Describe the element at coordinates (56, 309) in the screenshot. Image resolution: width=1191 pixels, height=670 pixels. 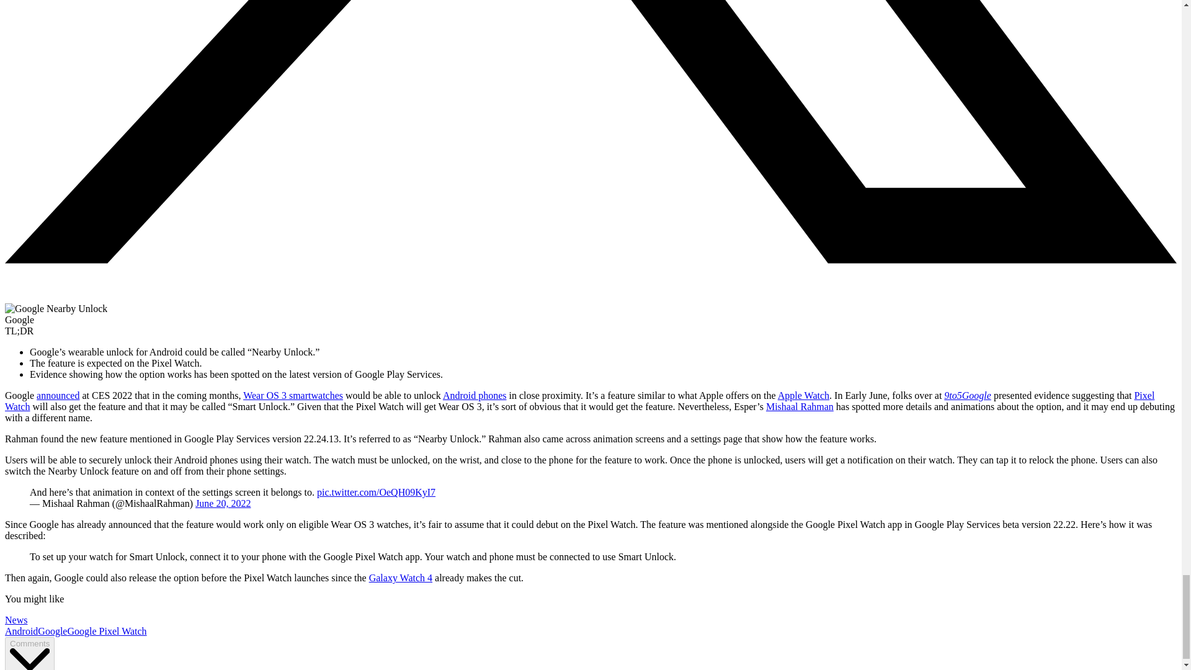
I see `Google Nearby Unlock` at that location.